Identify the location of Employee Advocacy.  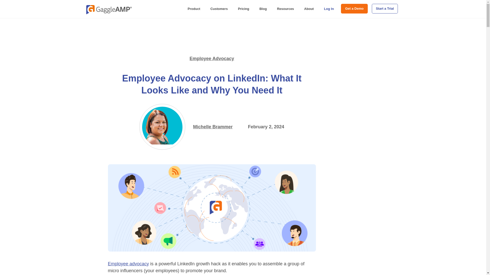
(212, 59).